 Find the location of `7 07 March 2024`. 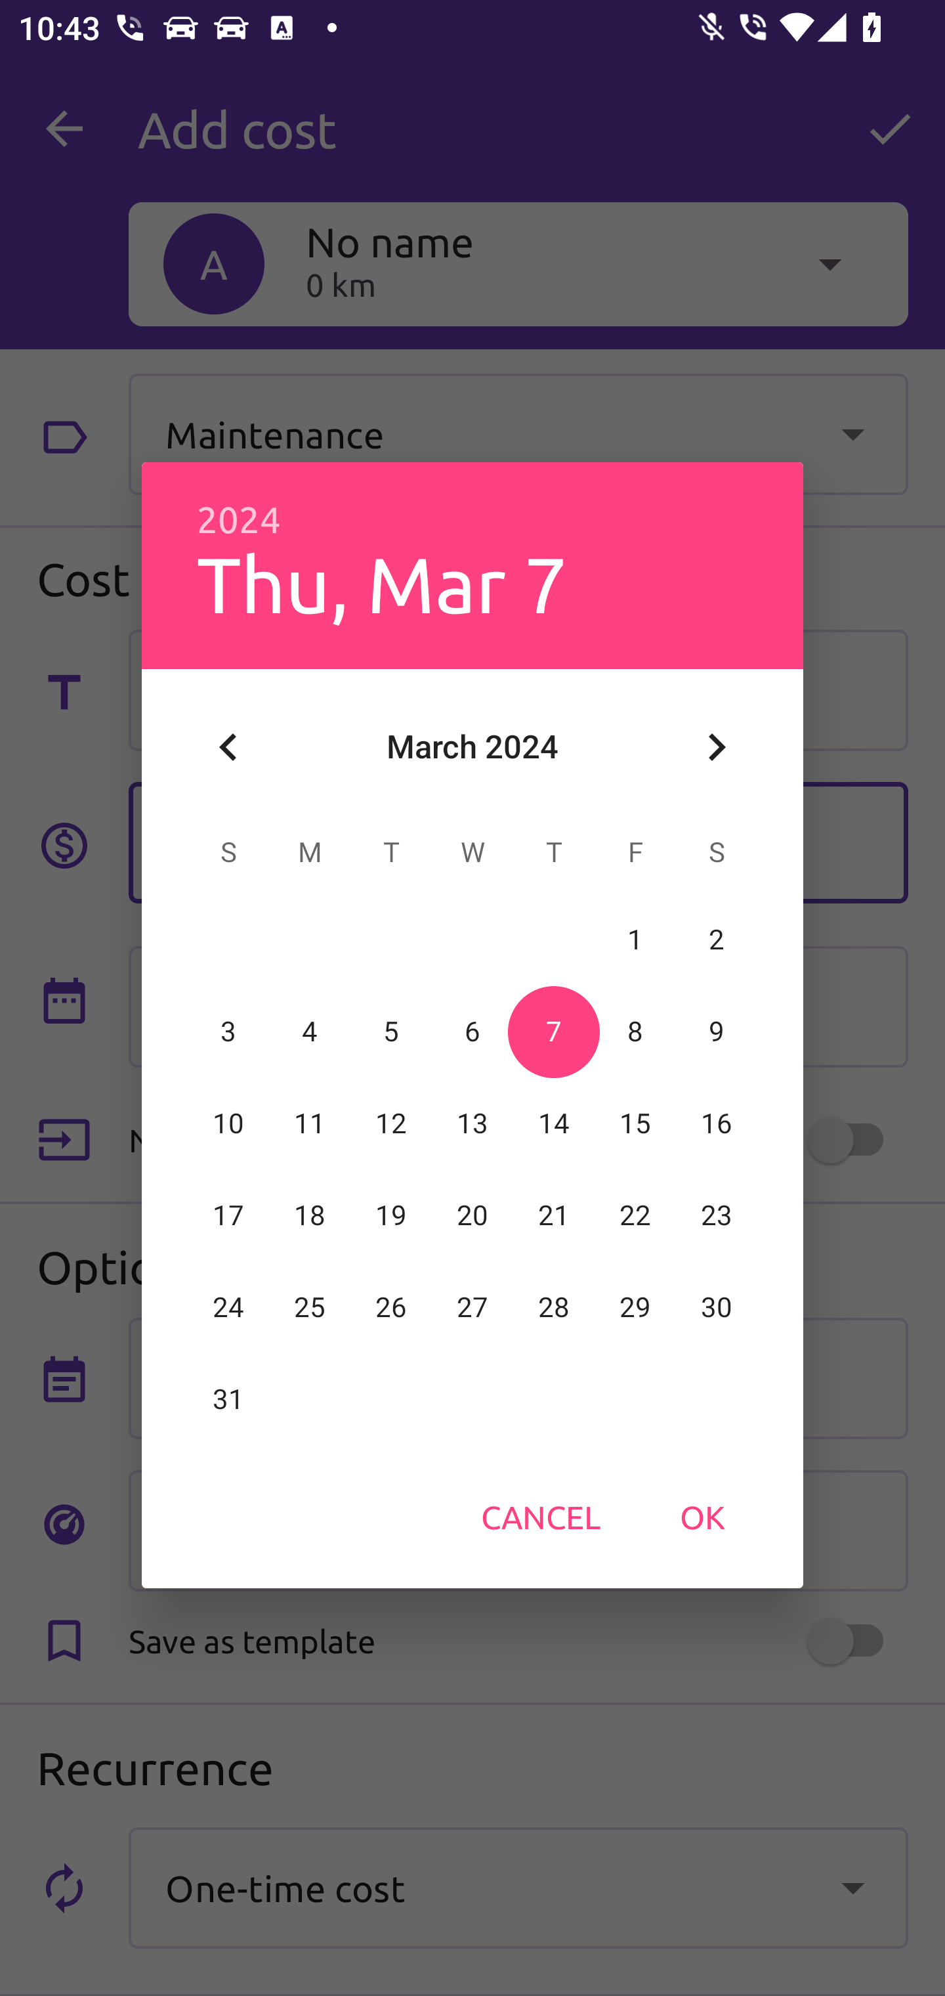

7 07 March 2024 is located at coordinates (553, 1031).